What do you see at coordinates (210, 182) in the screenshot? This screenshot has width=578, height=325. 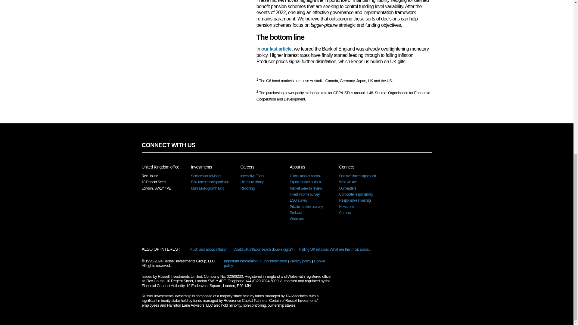 I see `Risk rated model portfolios` at bounding box center [210, 182].